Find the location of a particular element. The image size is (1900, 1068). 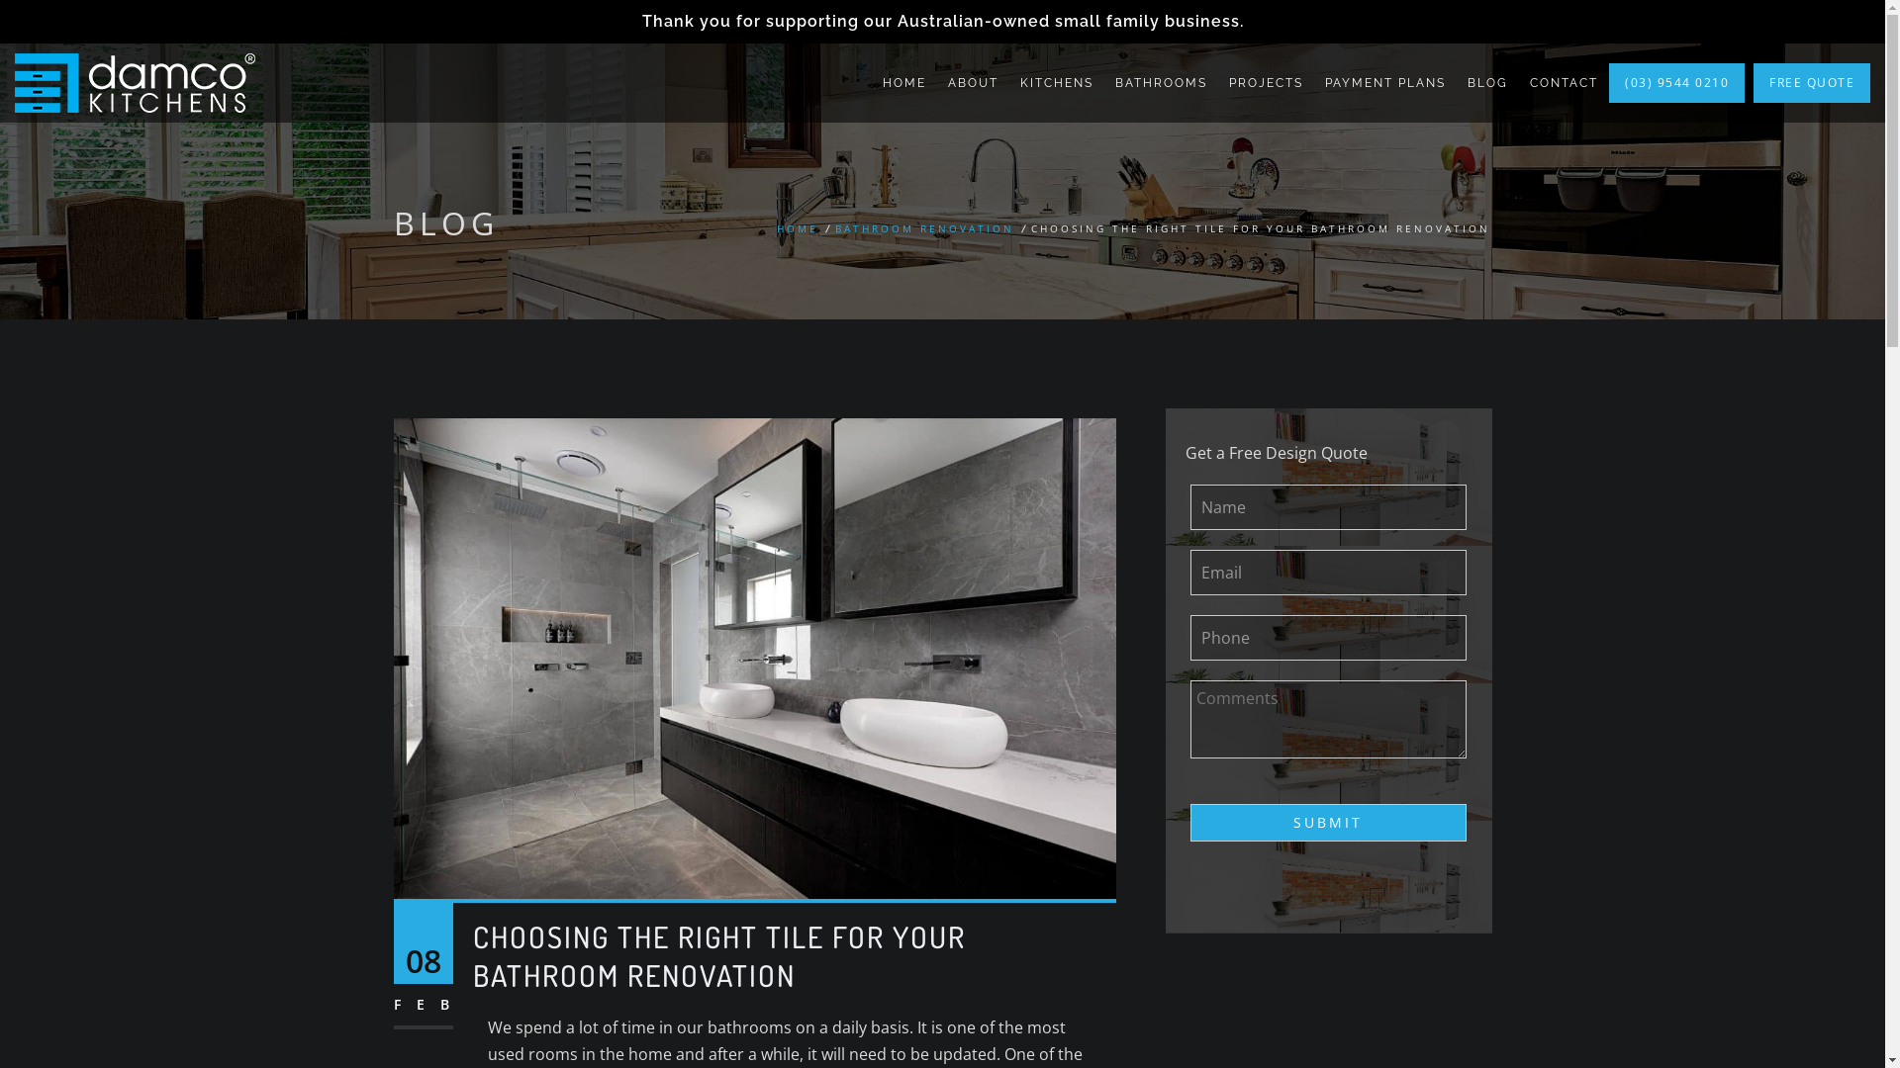

HOME is located at coordinates (797, 228).